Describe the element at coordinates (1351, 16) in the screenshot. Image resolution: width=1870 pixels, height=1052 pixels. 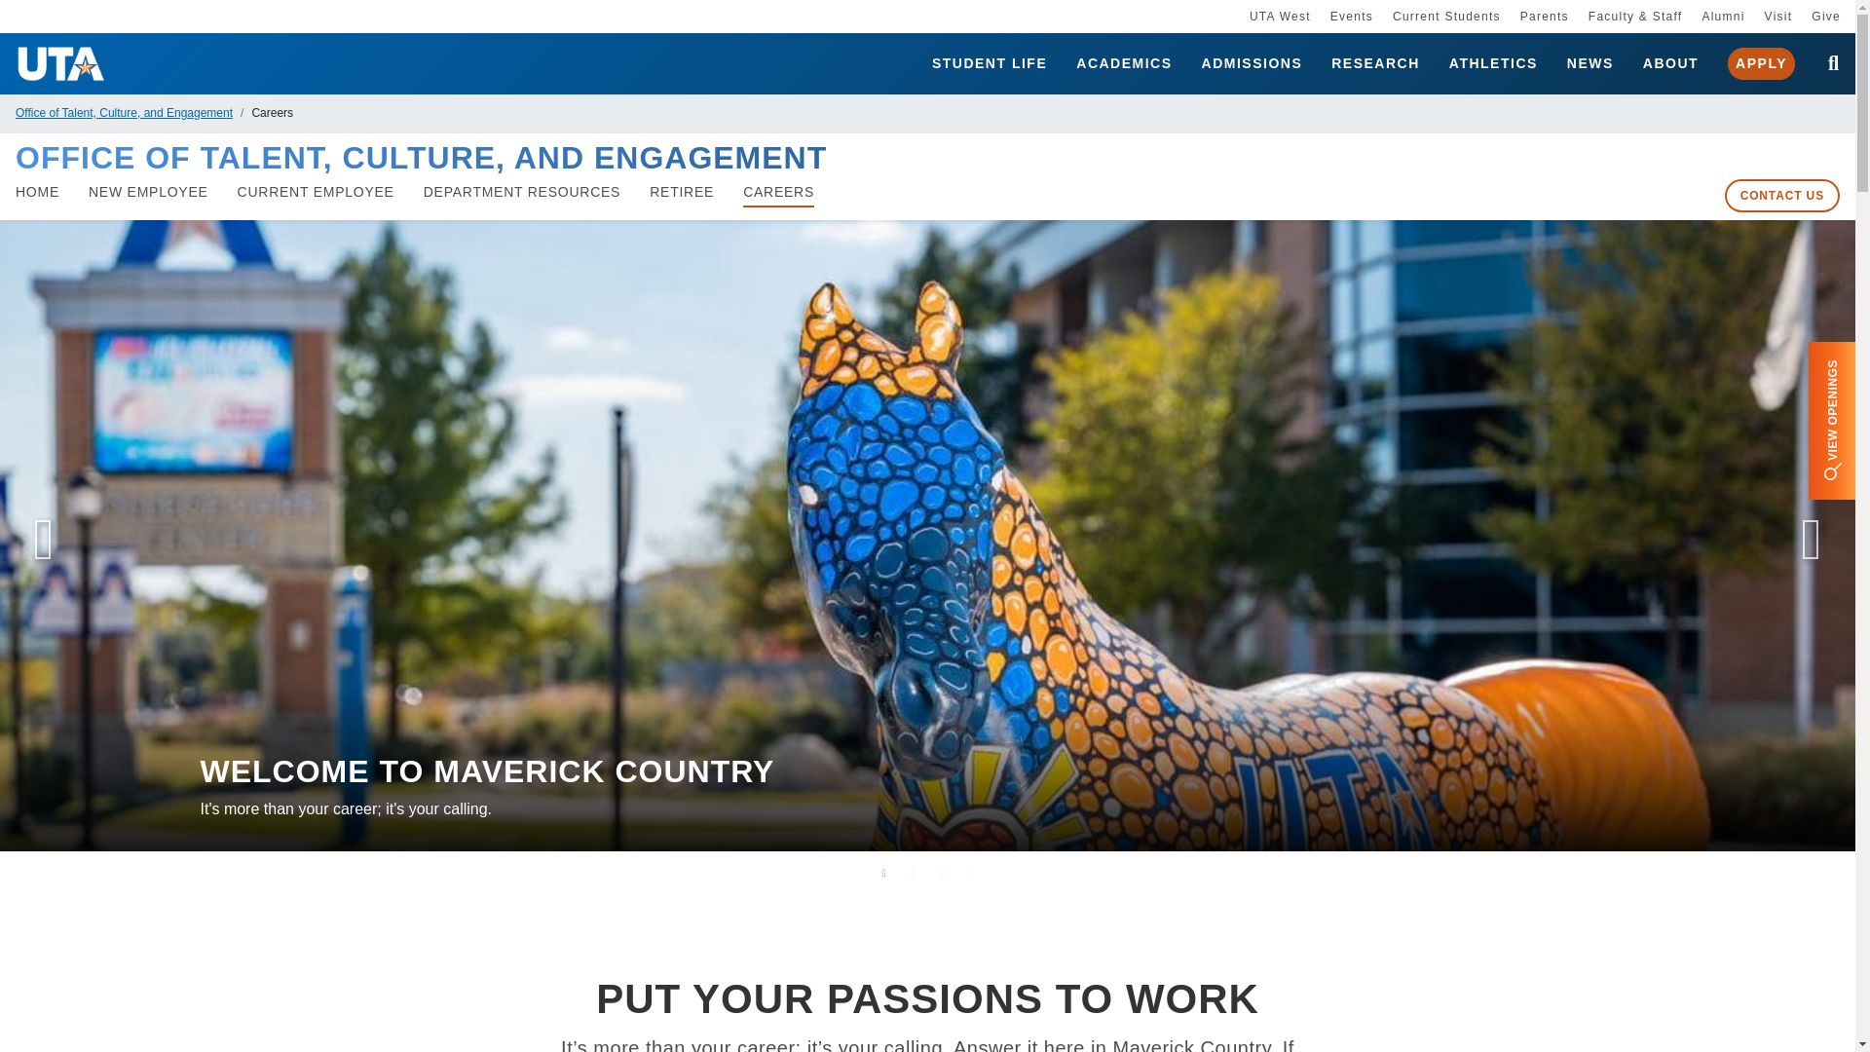
I see `Events` at that location.